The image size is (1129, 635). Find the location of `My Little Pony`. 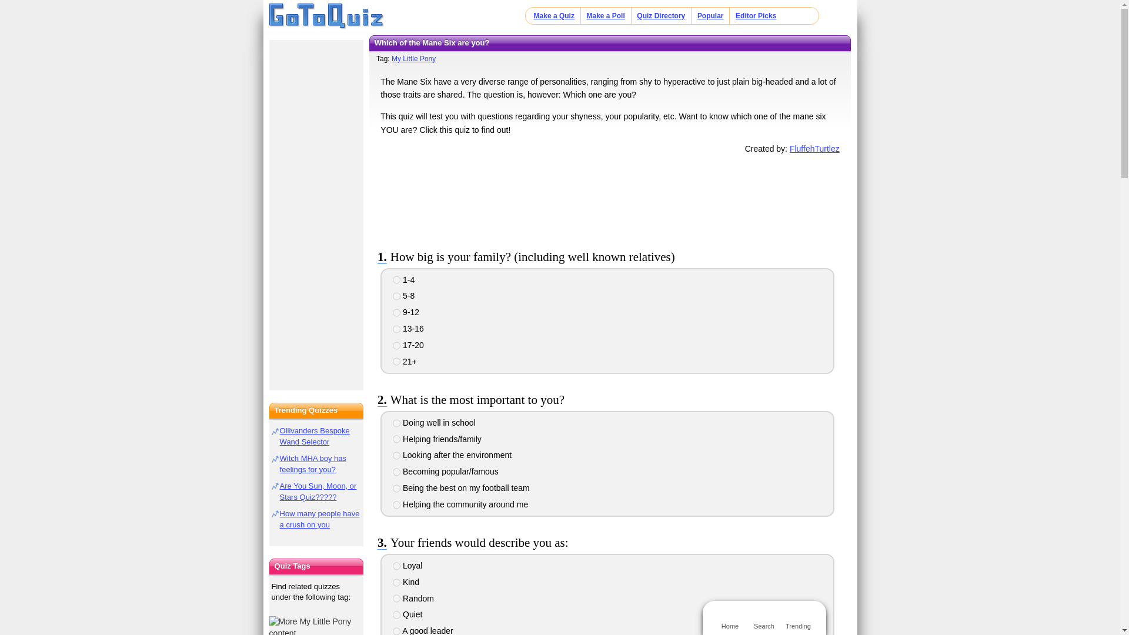

My Little Pony is located at coordinates (316, 626).